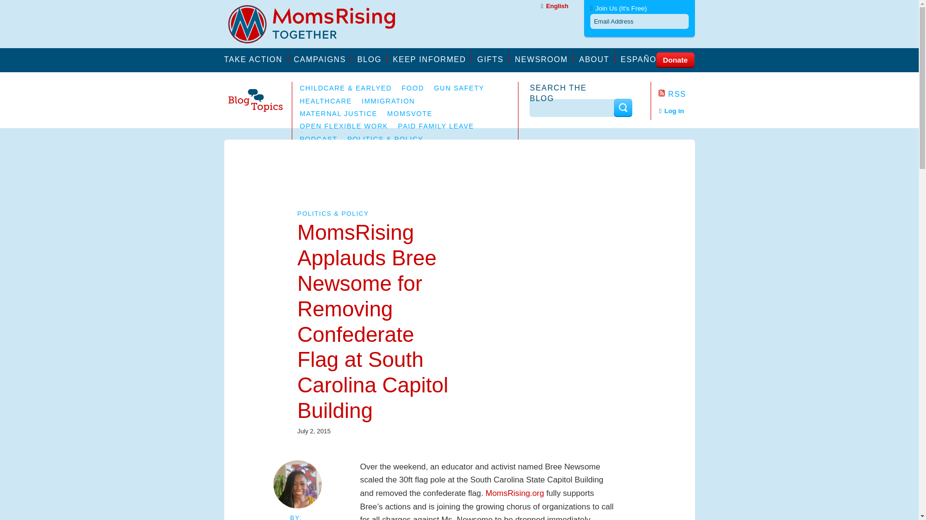  I want to click on IMMIGRATION, so click(388, 101).